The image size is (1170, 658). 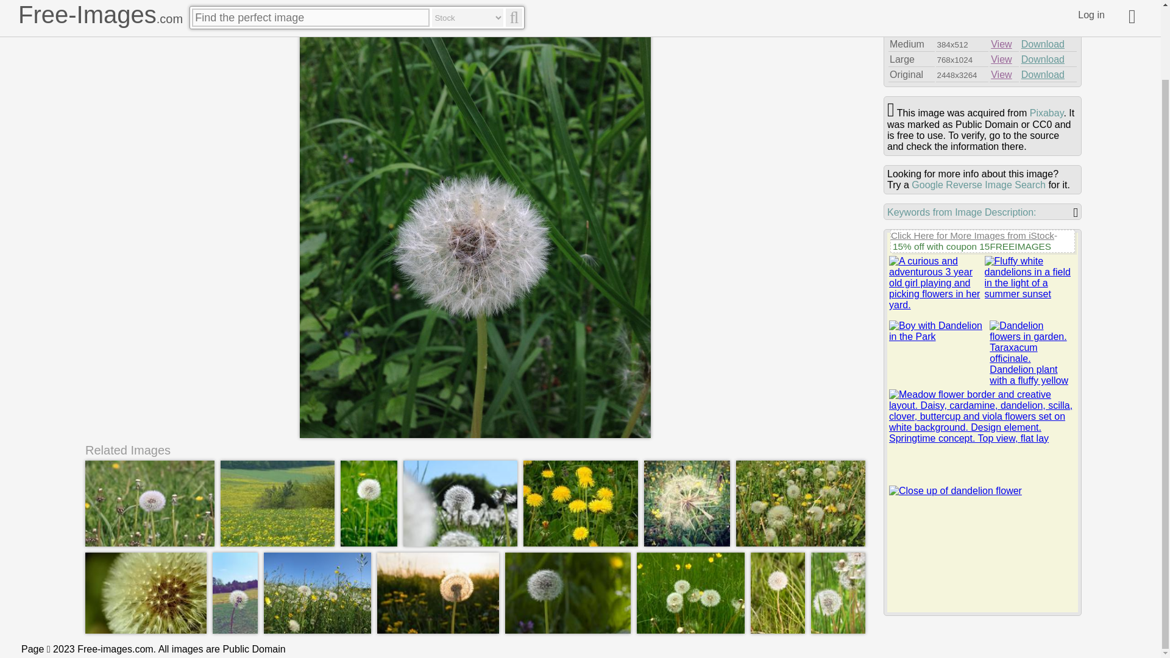 What do you see at coordinates (1001, 74) in the screenshot?
I see `View` at bounding box center [1001, 74].